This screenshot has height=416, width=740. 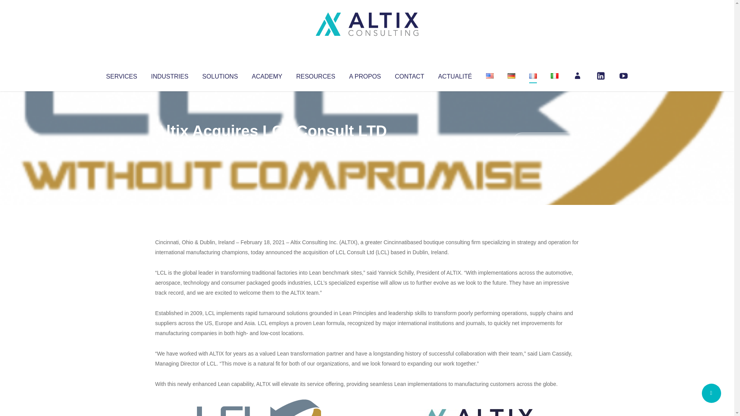 I want to click on A PROPOS, so click(x=365, y=75).